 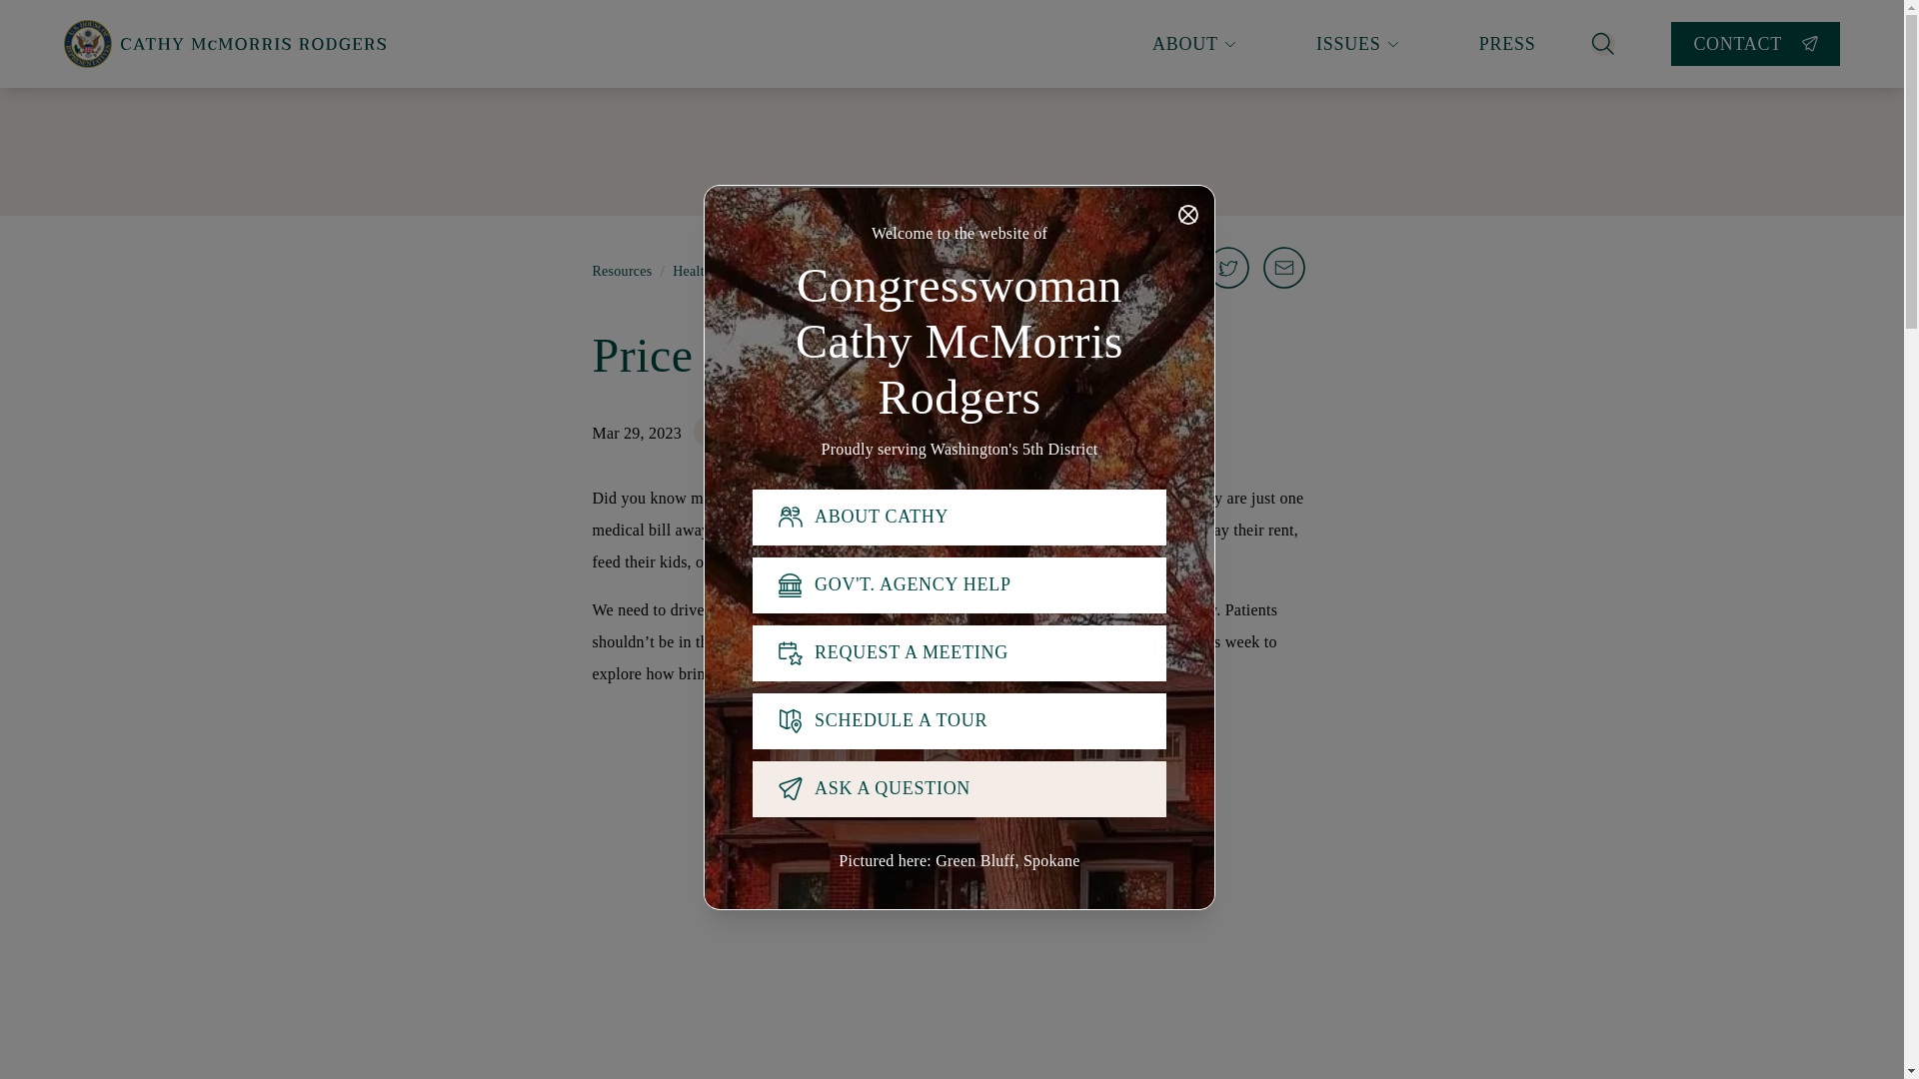 I want to click on Health Care, so click(x=708, y=272).